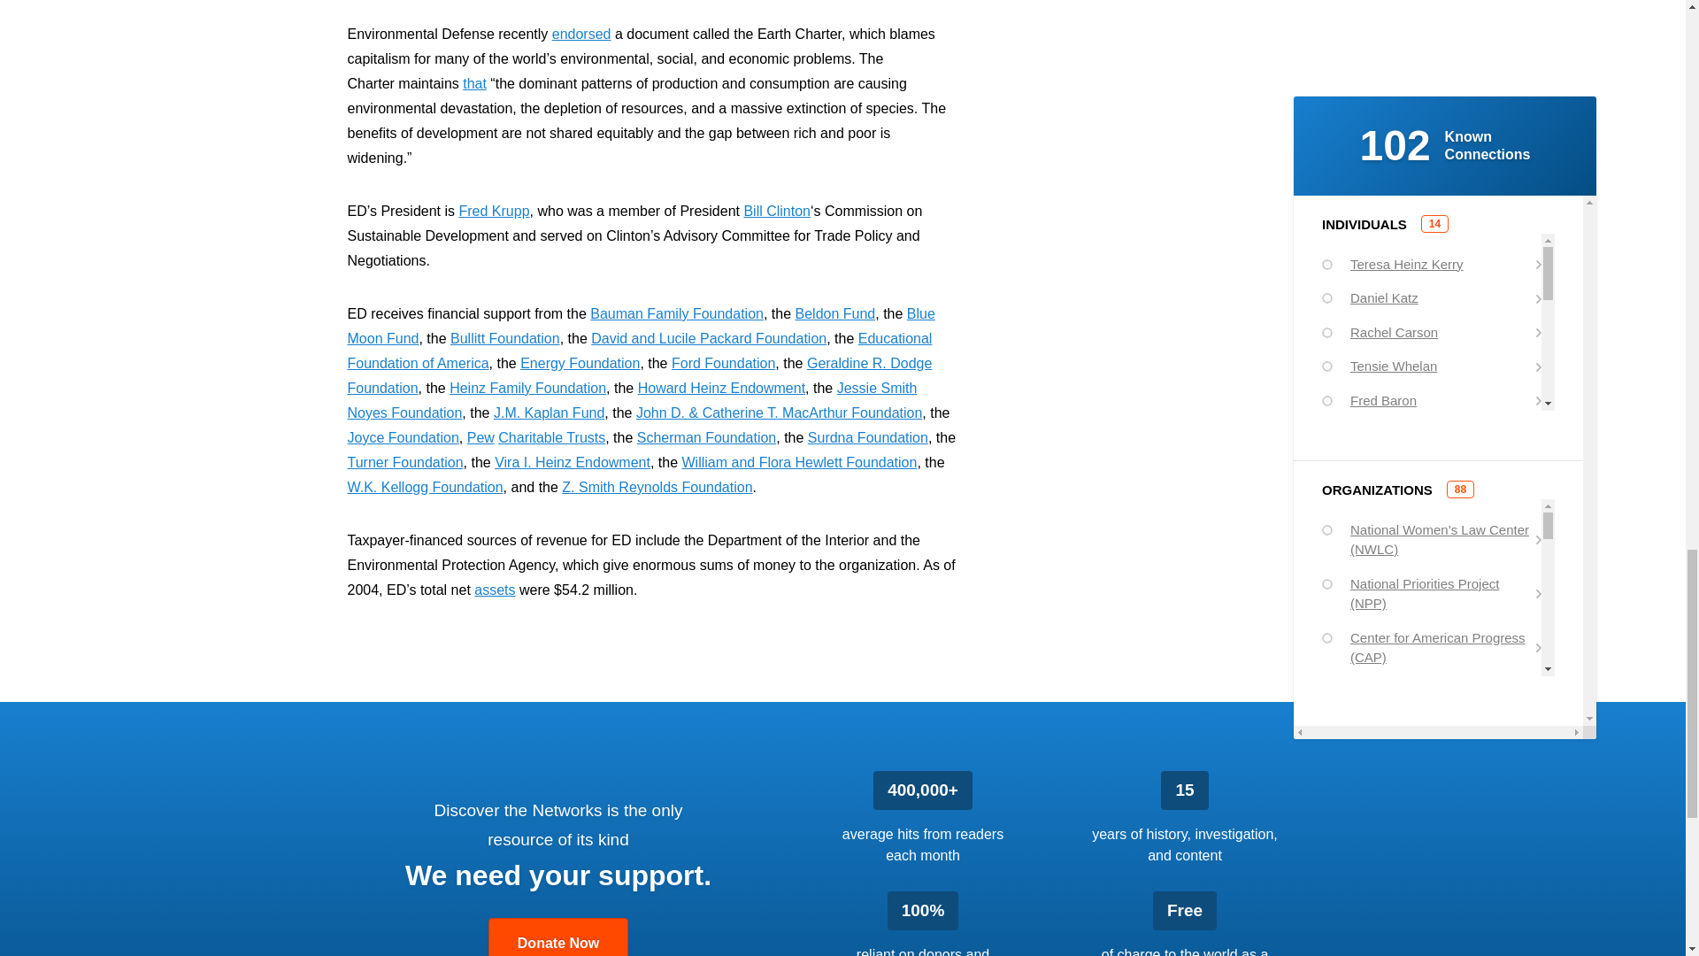 Image resolution: width=1699 pixels, height=956 pixels. Describe the element at coordinates (676, 313) in the screenshot. I see `Bauman Family Foundation` at that location.